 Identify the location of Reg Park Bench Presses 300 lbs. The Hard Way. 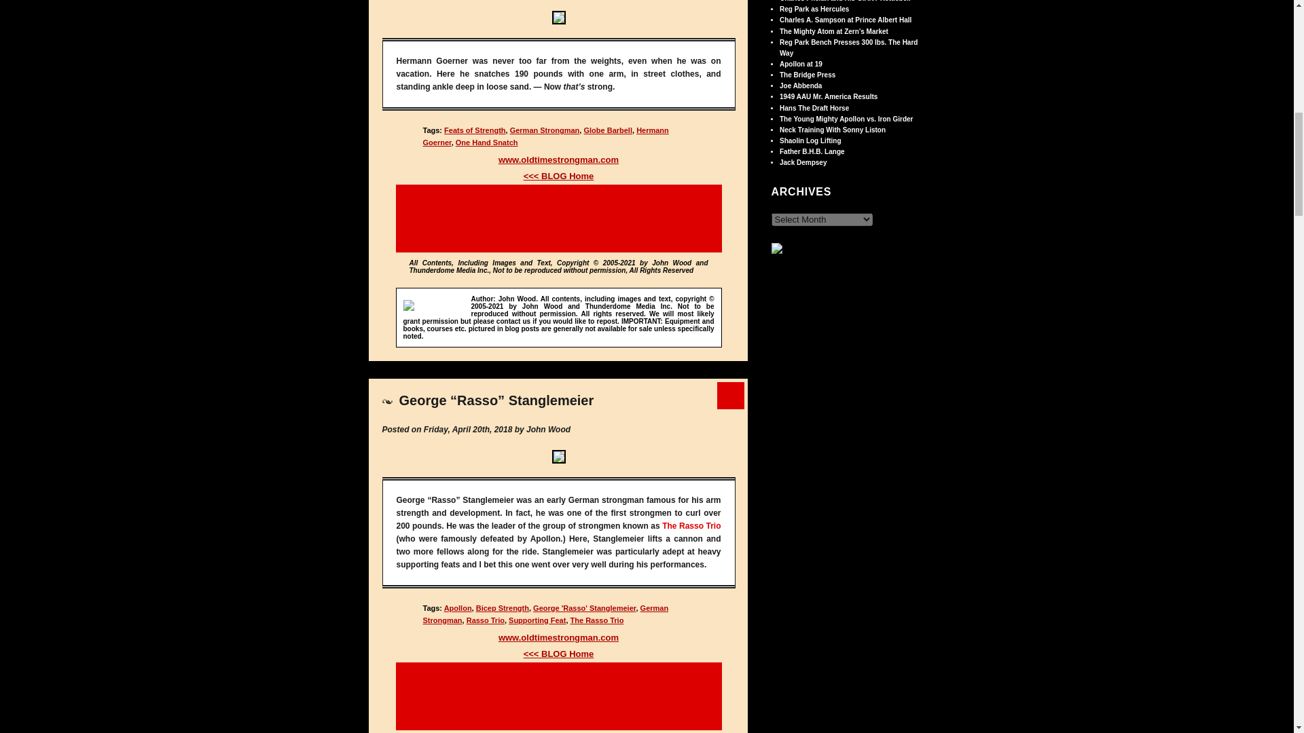
(849, 48).